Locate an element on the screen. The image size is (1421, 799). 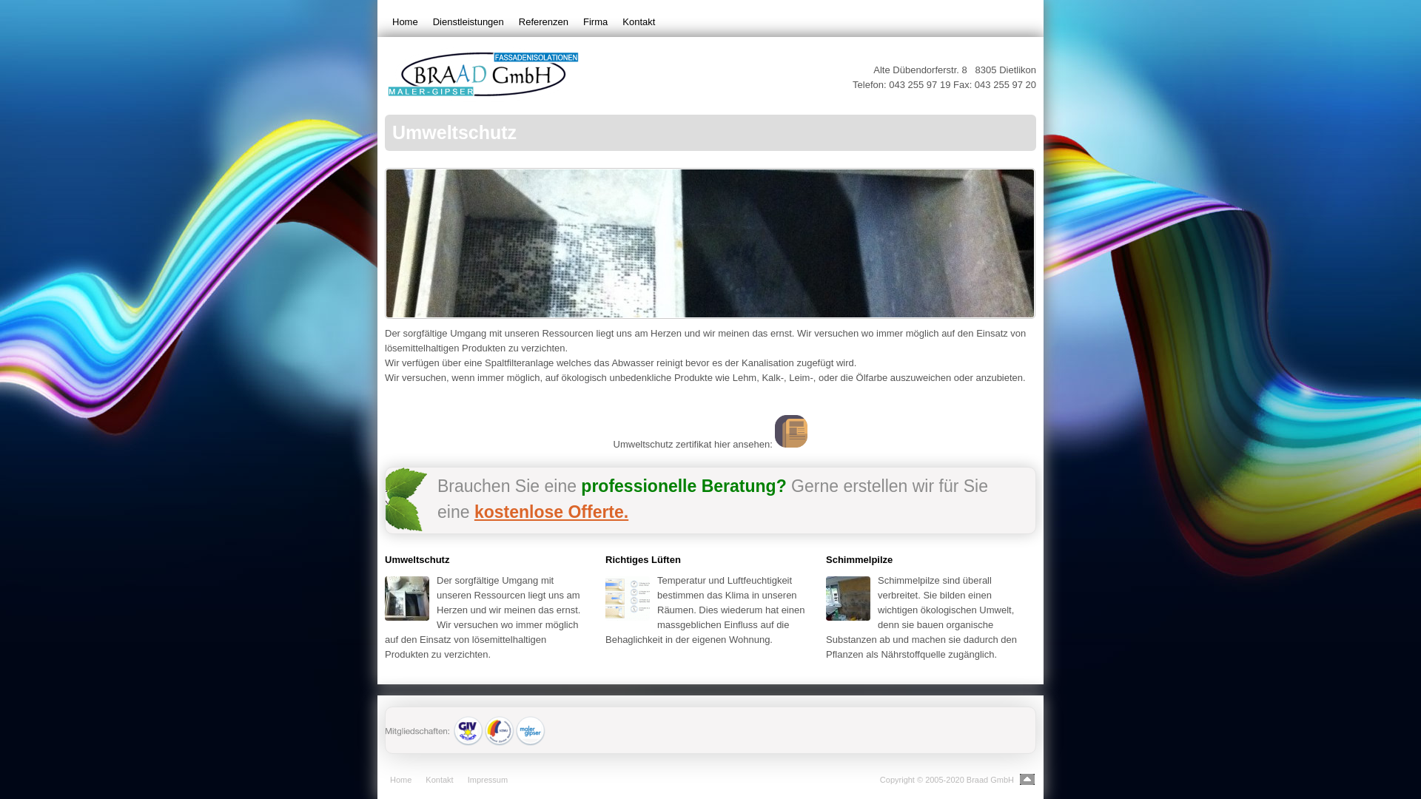
Home is located at coordinates (406, 22).